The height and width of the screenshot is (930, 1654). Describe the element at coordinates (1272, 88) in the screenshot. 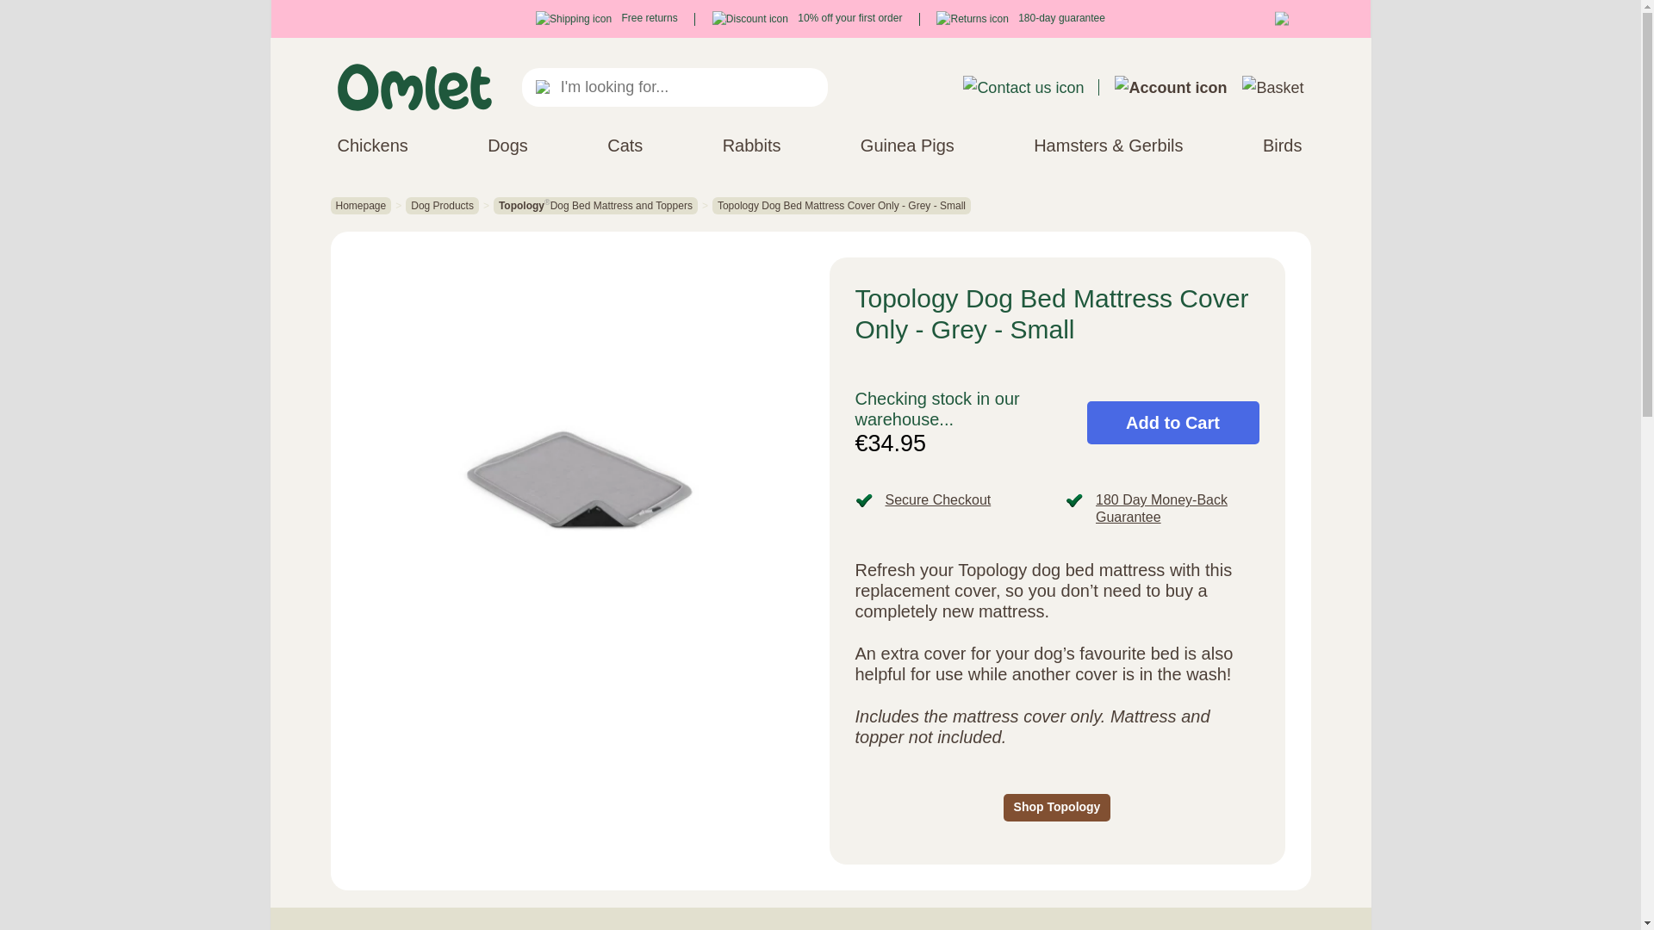

I see `Basket` at that location.